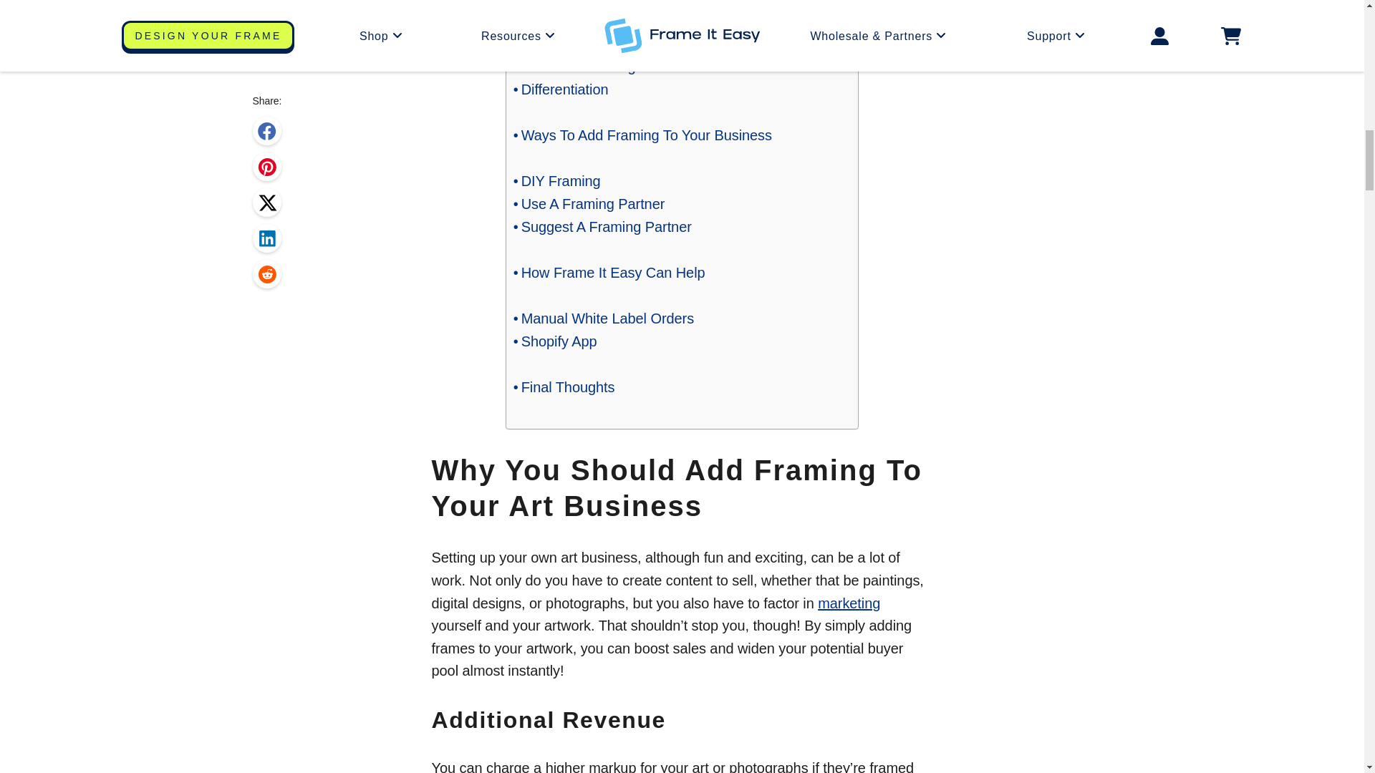 This screenshot has height=773, width=1375. What do you see at coordinates (603, 318) in the screenshot?
I see `Manual White Label Orders` at bounding box center [603, 318].